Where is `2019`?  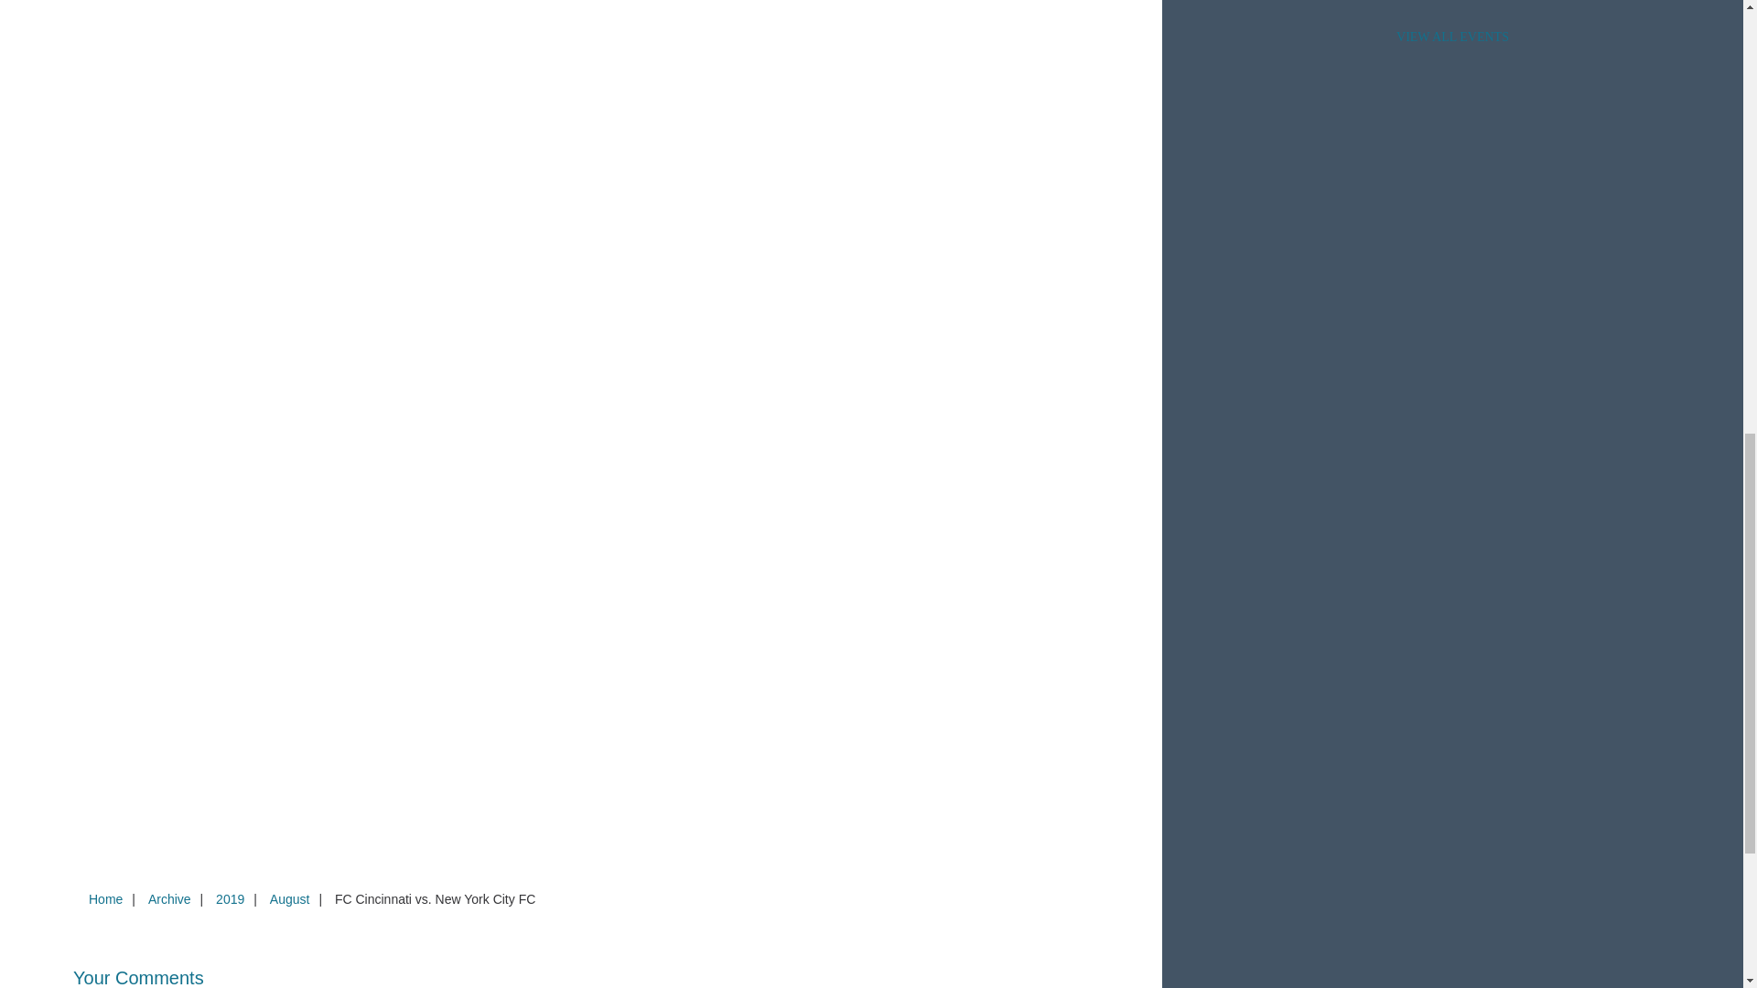
2019 is located at coordinates (230, 899).